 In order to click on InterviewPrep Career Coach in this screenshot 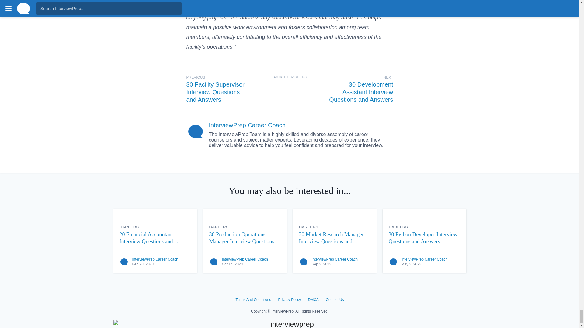, I will do `click(247, 125)`.